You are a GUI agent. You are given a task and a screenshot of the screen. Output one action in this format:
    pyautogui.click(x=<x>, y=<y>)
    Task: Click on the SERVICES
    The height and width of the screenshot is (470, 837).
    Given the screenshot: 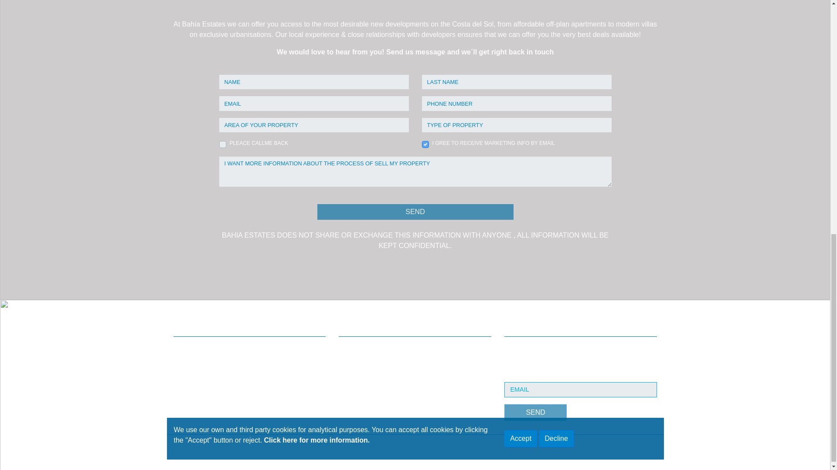 What is the action you would take?
    pyautogui.click(x=352, y=359)
    